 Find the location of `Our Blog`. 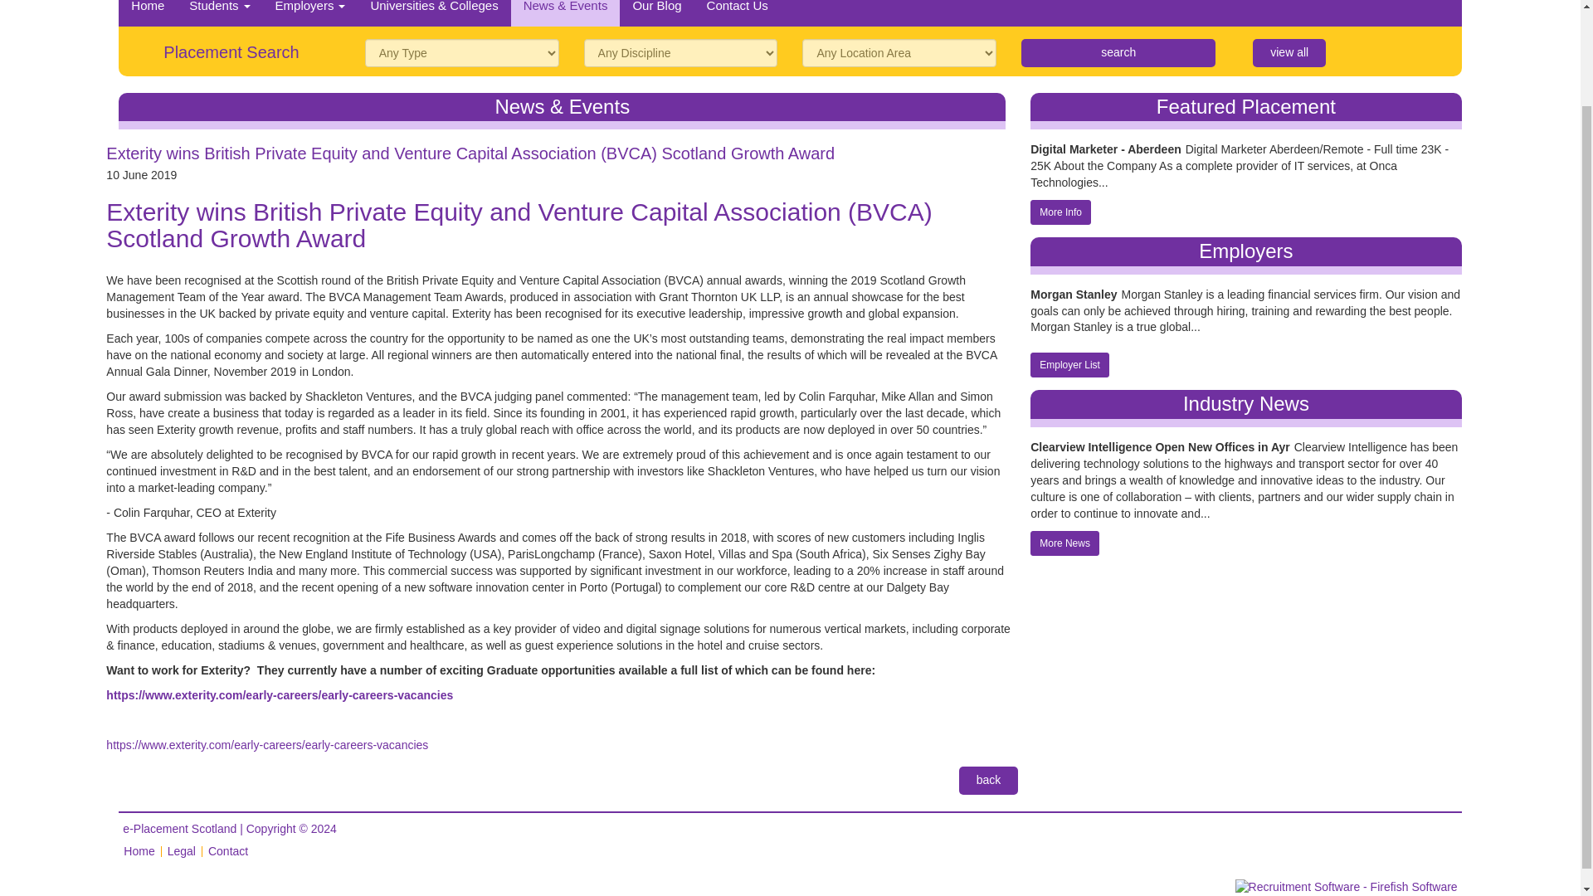

Our Blog is located at coordinates (655, 10).